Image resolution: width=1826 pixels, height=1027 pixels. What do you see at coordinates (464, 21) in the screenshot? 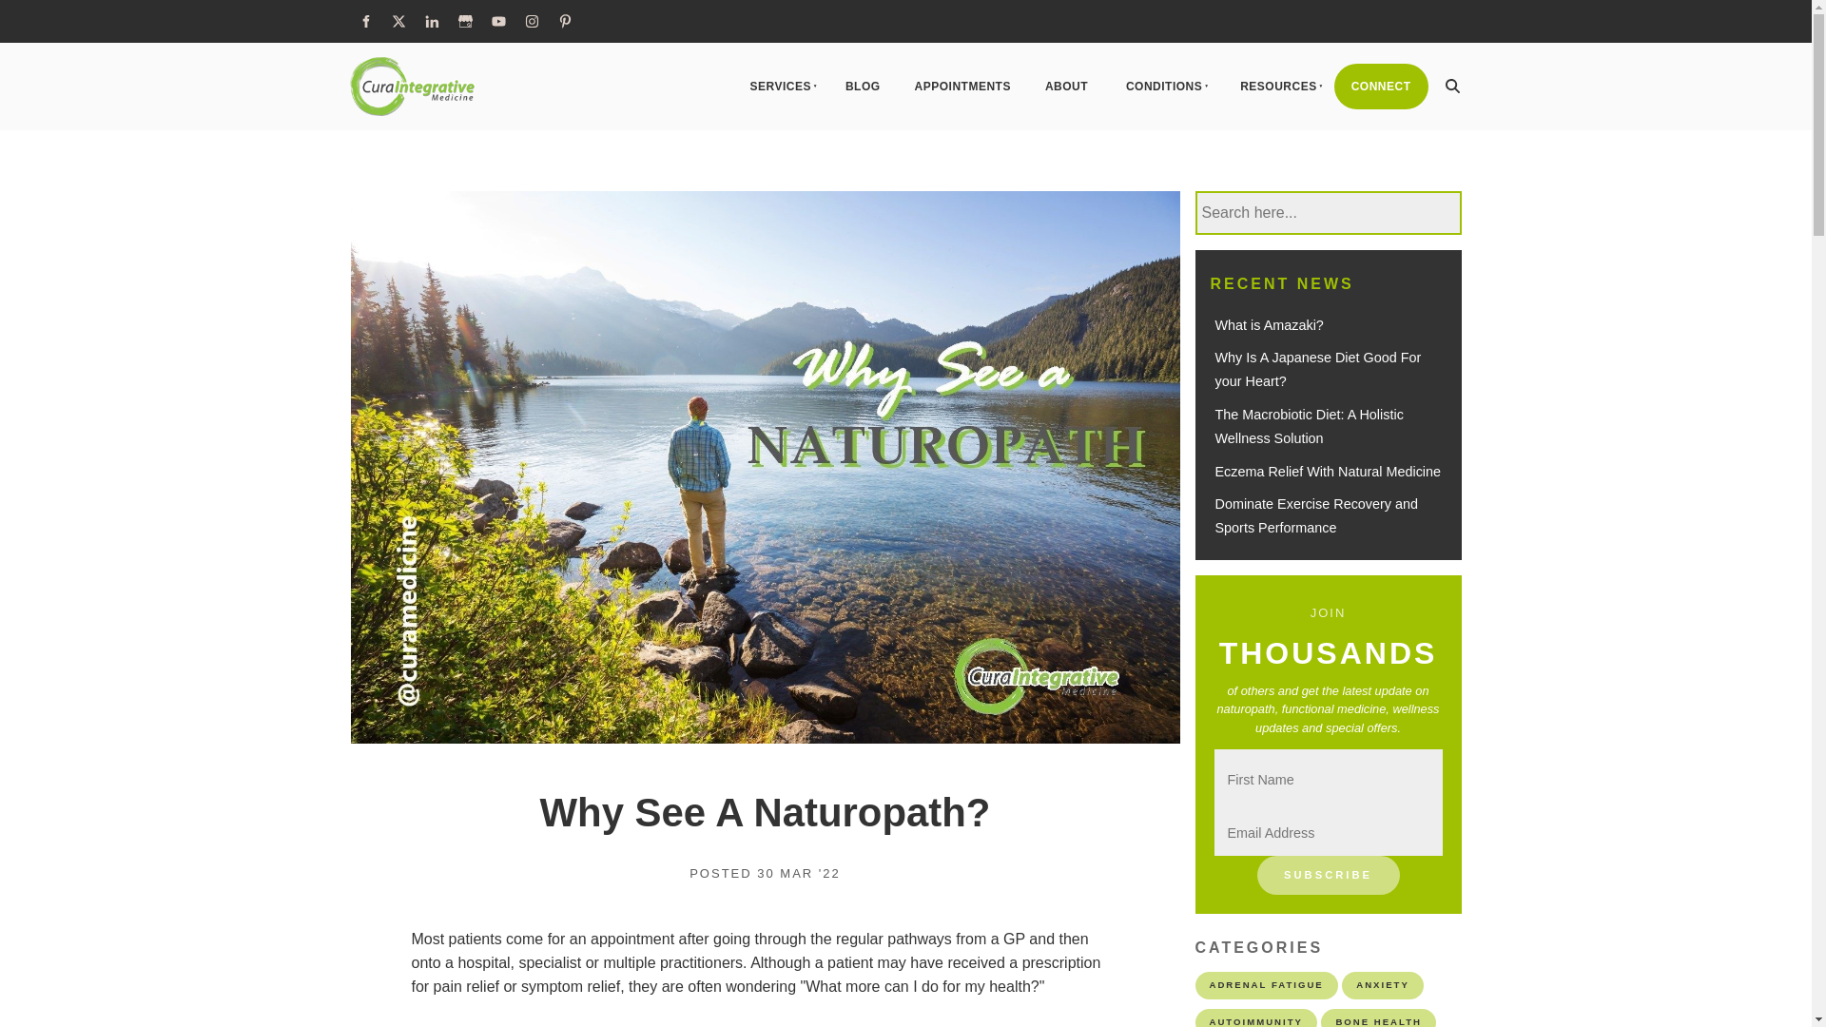
I see `Google My Business` at bounding box center [464, 21].